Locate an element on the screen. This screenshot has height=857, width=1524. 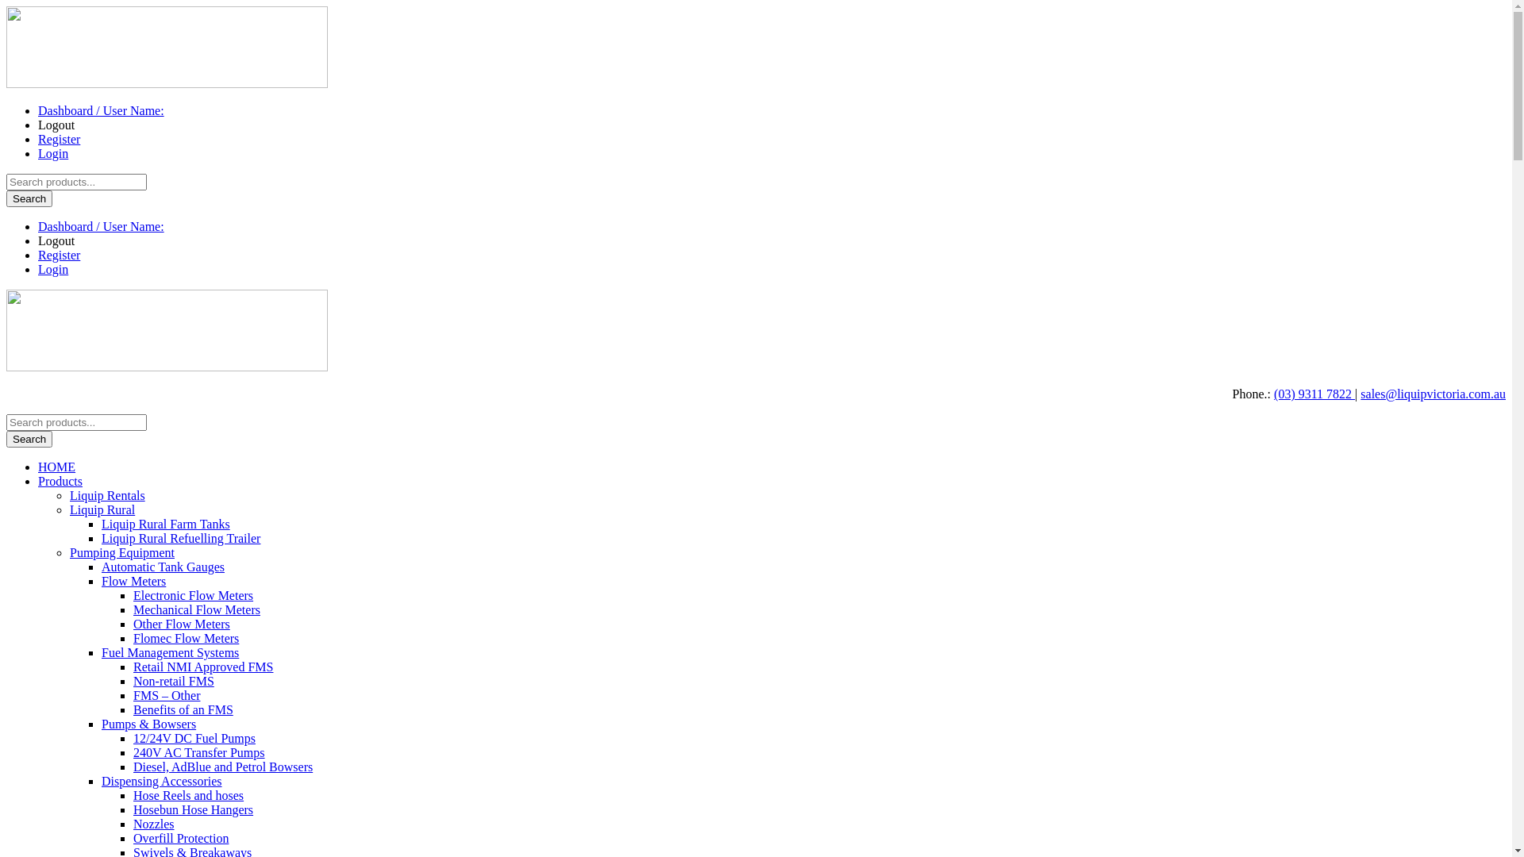
Login is located at coordinates (53, 154).